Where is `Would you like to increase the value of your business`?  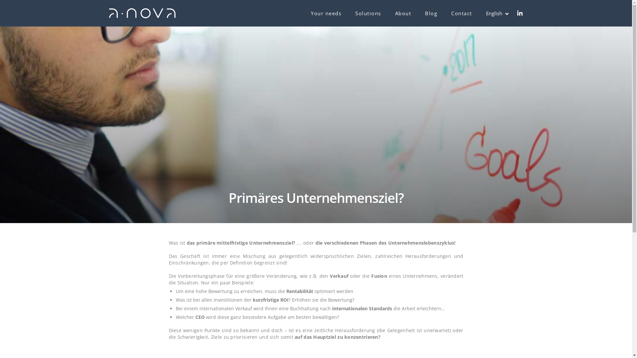 Would you like to increase the value of your business is located at coordinates (366, 238).